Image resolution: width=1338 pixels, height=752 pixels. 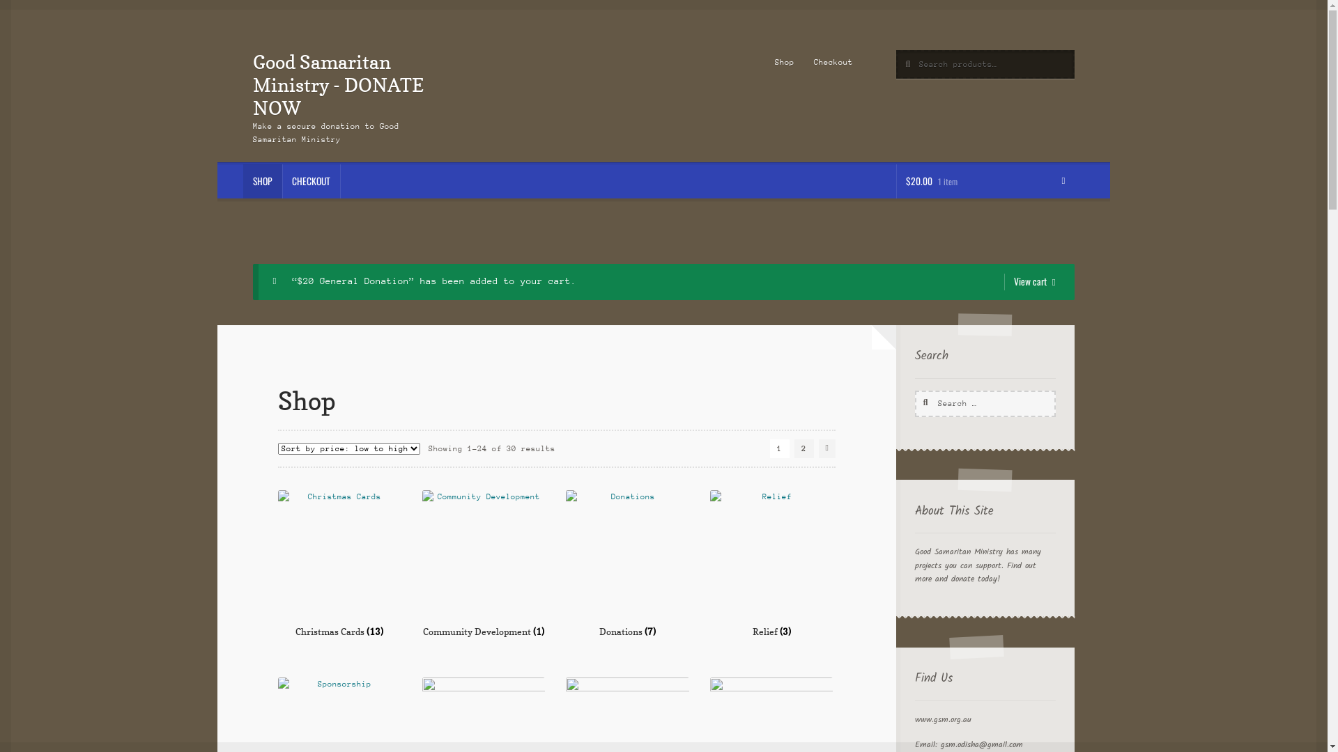 What do you see at coordinates (484, 564) in the screenshot?
I see `Community Development (1)` at bounding box center [484, 564].